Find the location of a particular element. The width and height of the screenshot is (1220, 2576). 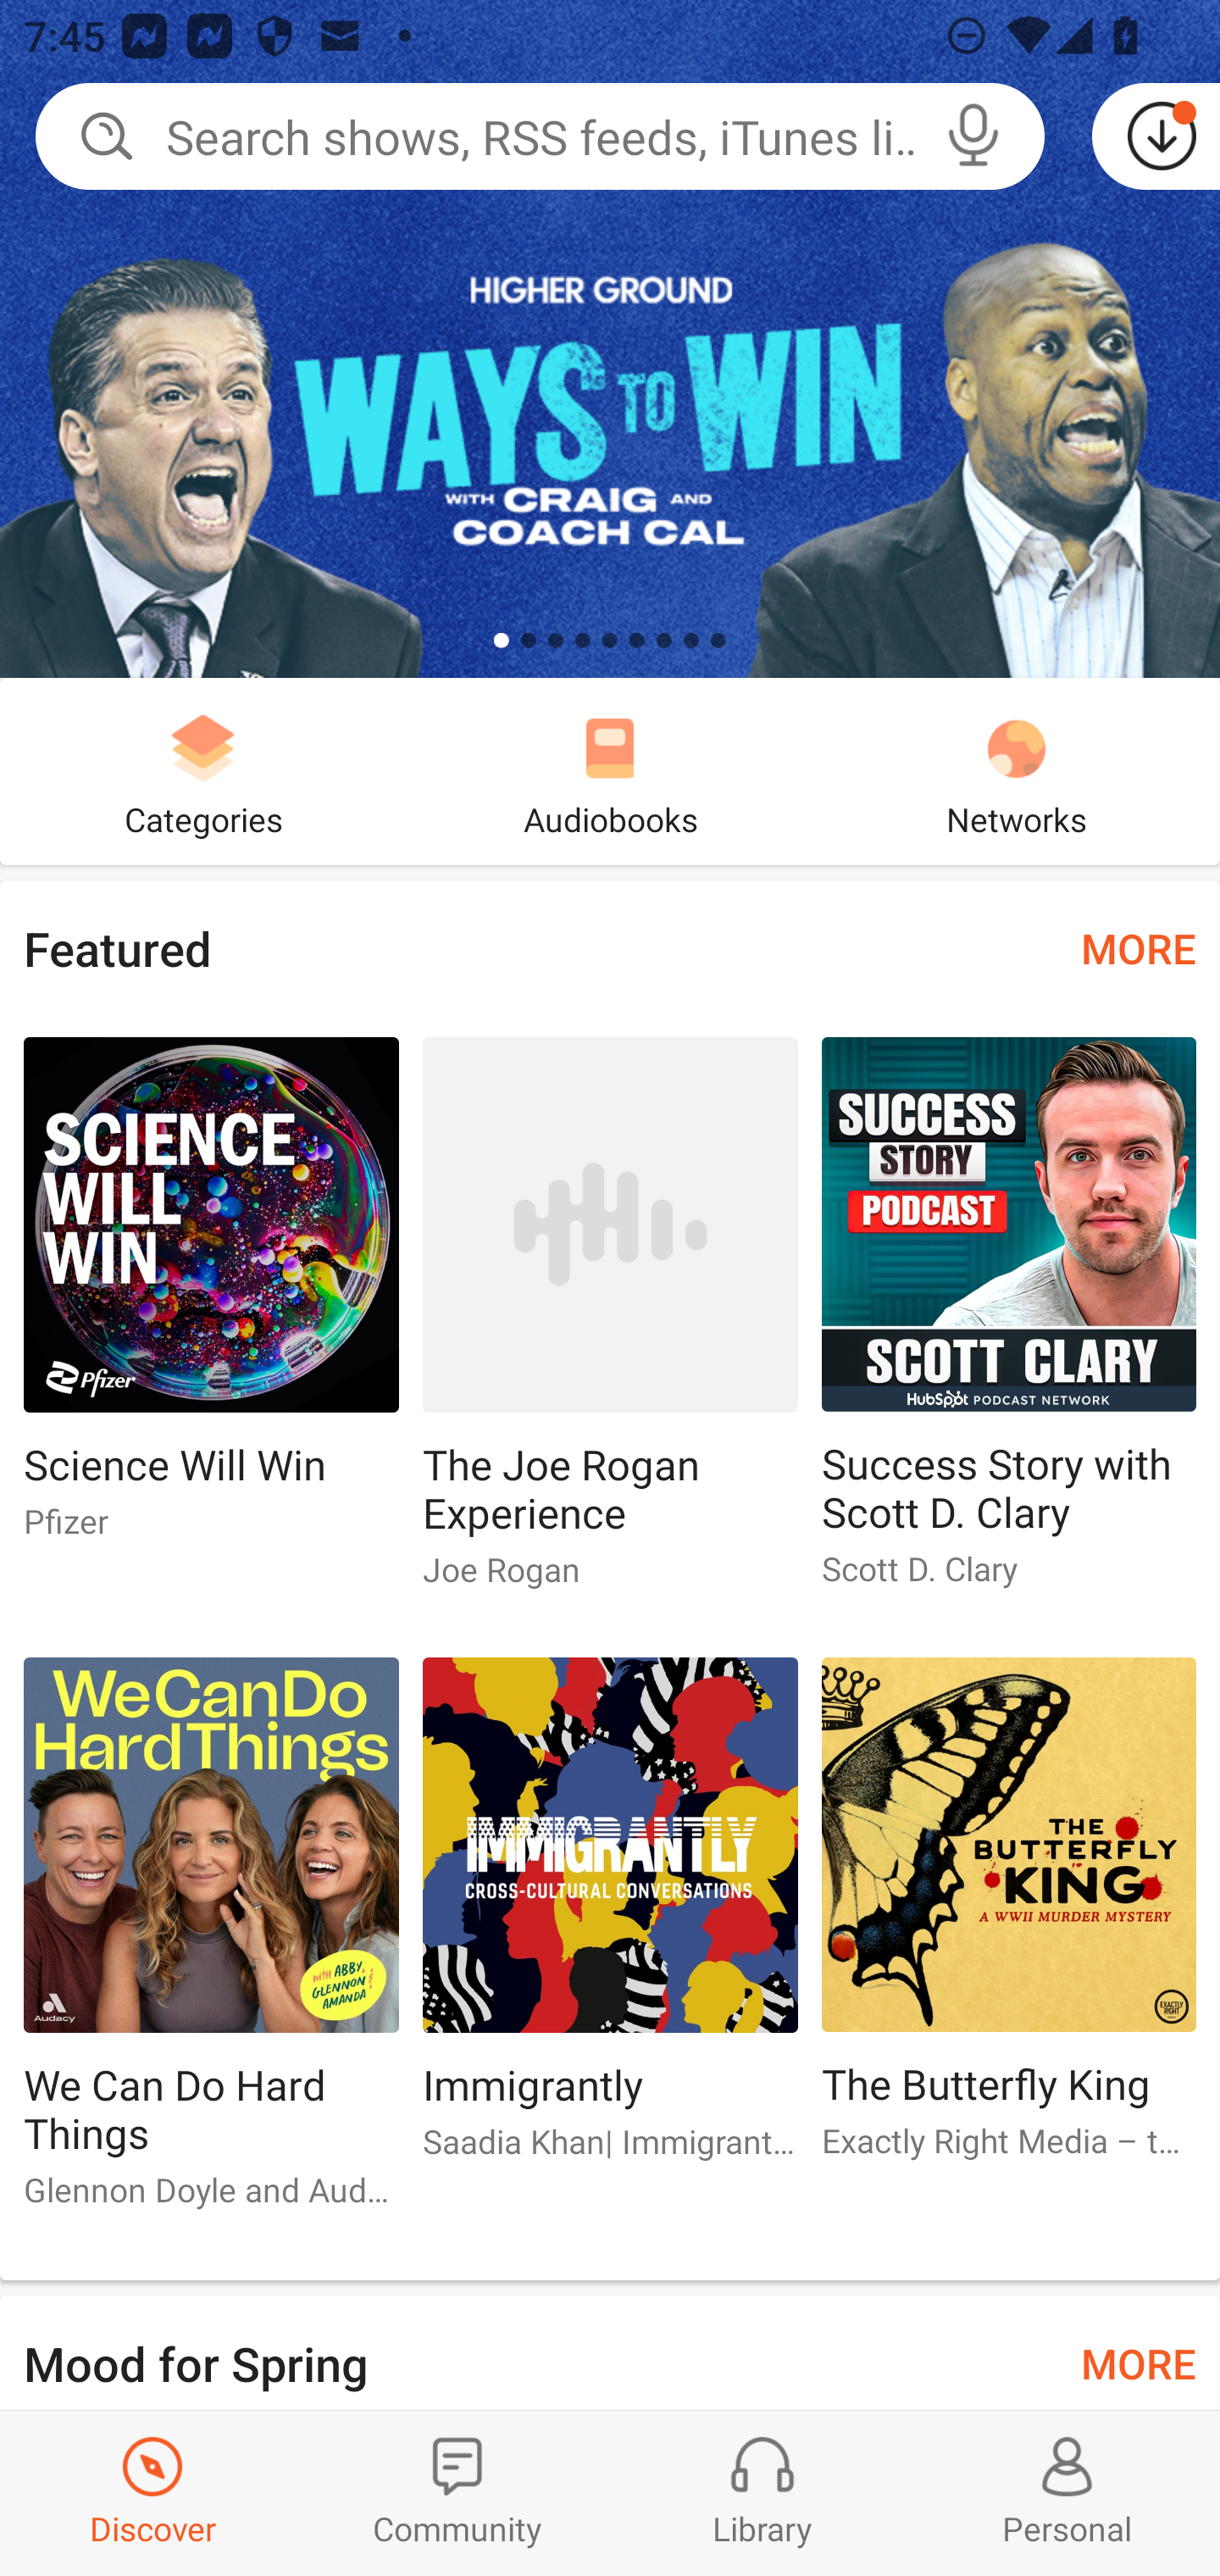

Ways To Win is located at coordinates (610, 339).